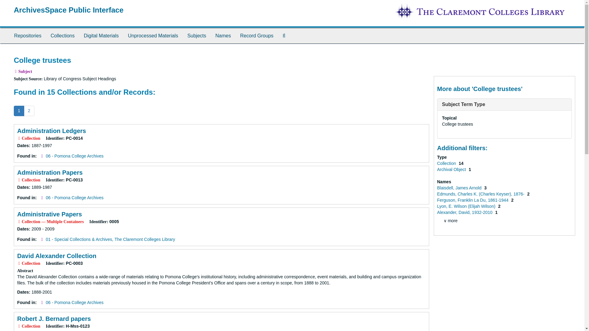 Image resolution: width=589 pixels, height=331 pixels. What do you see at coordinates (69, 10) in the screenshot?
I see `ArchivesSpace Public Interface` at bounding box center [69, 10].